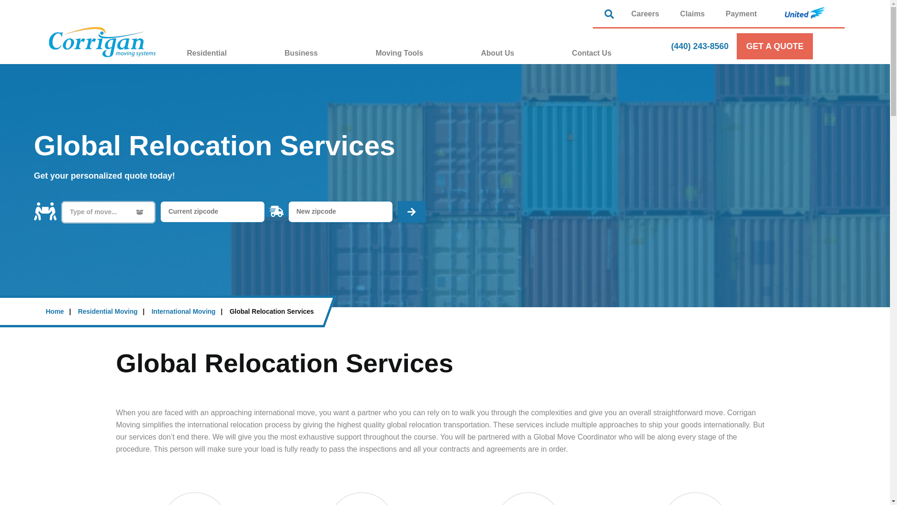 This screenshot has width=897, height=505. What do you see at coordinates (229, 53) in the screenshot?
I see `Residential` at bounding box center [229, 53].